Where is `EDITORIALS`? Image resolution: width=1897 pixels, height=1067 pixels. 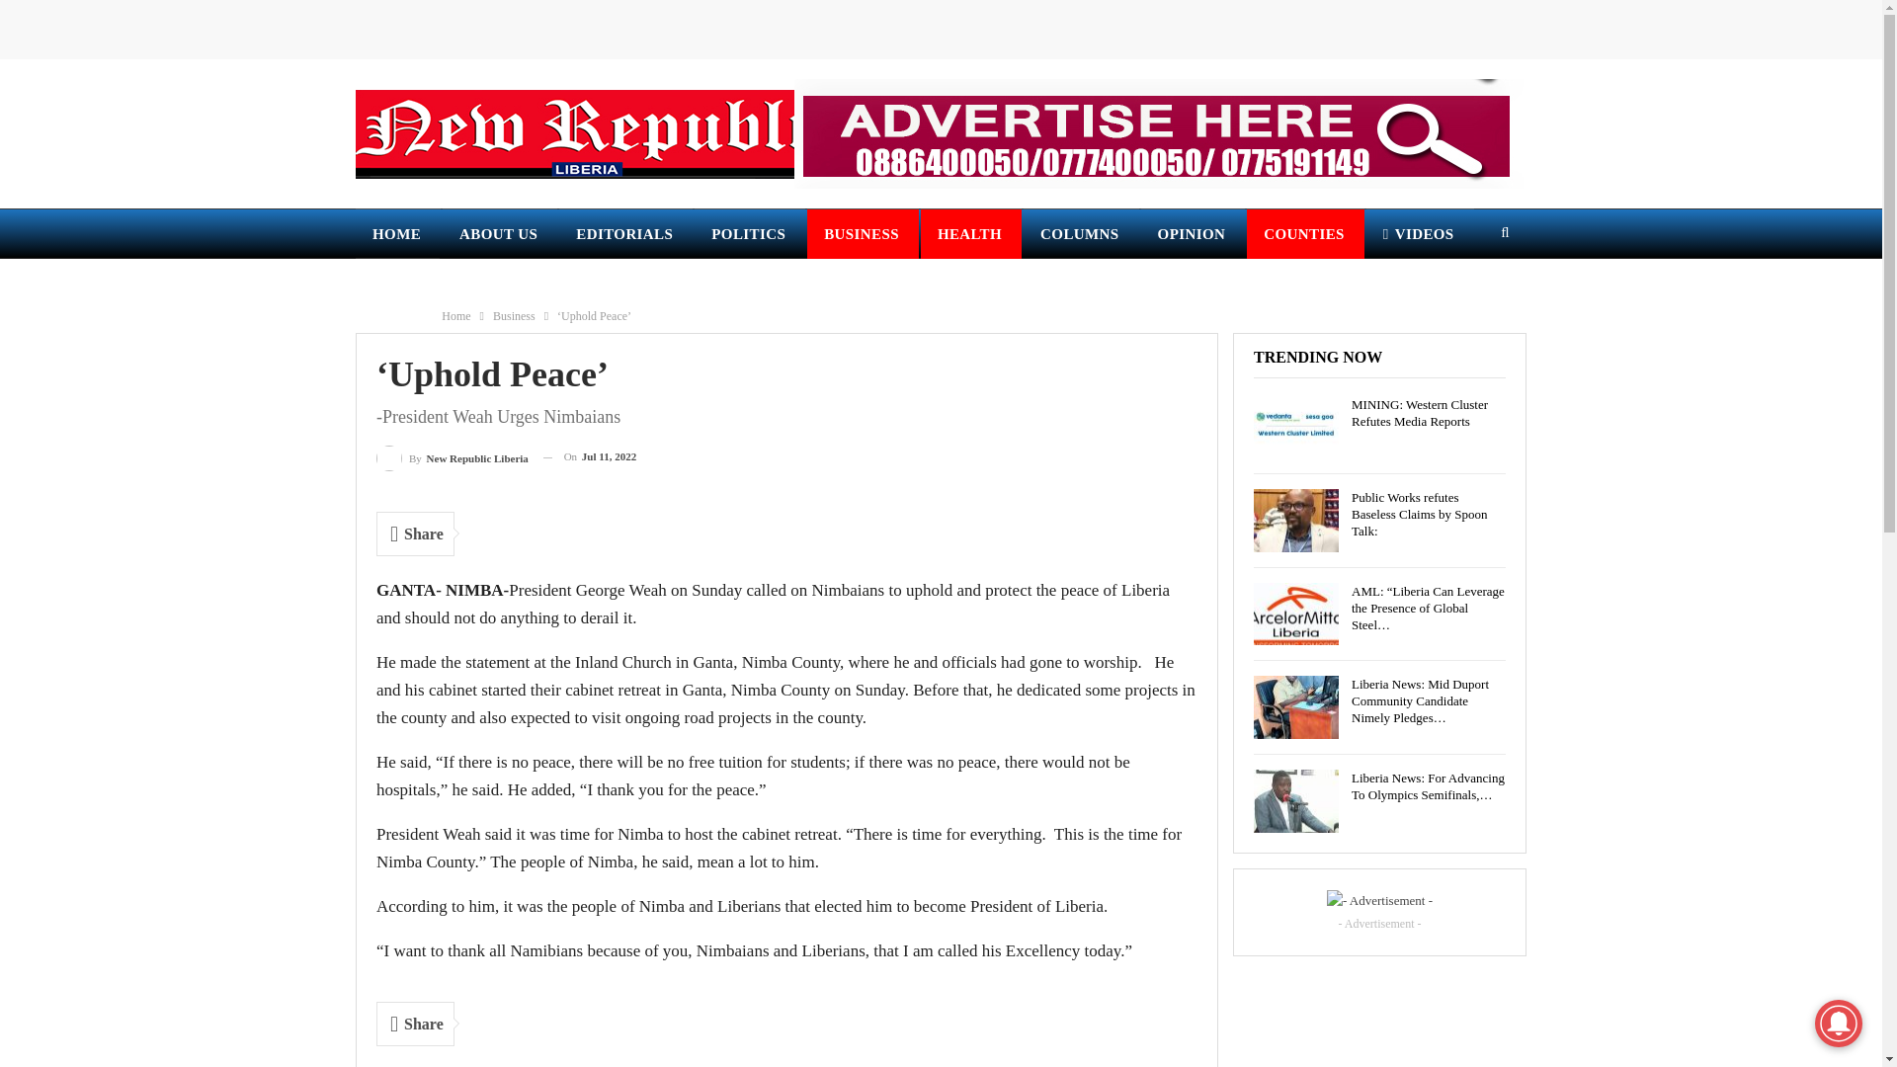 EDITORIALS is located at coordinates (625, 233).